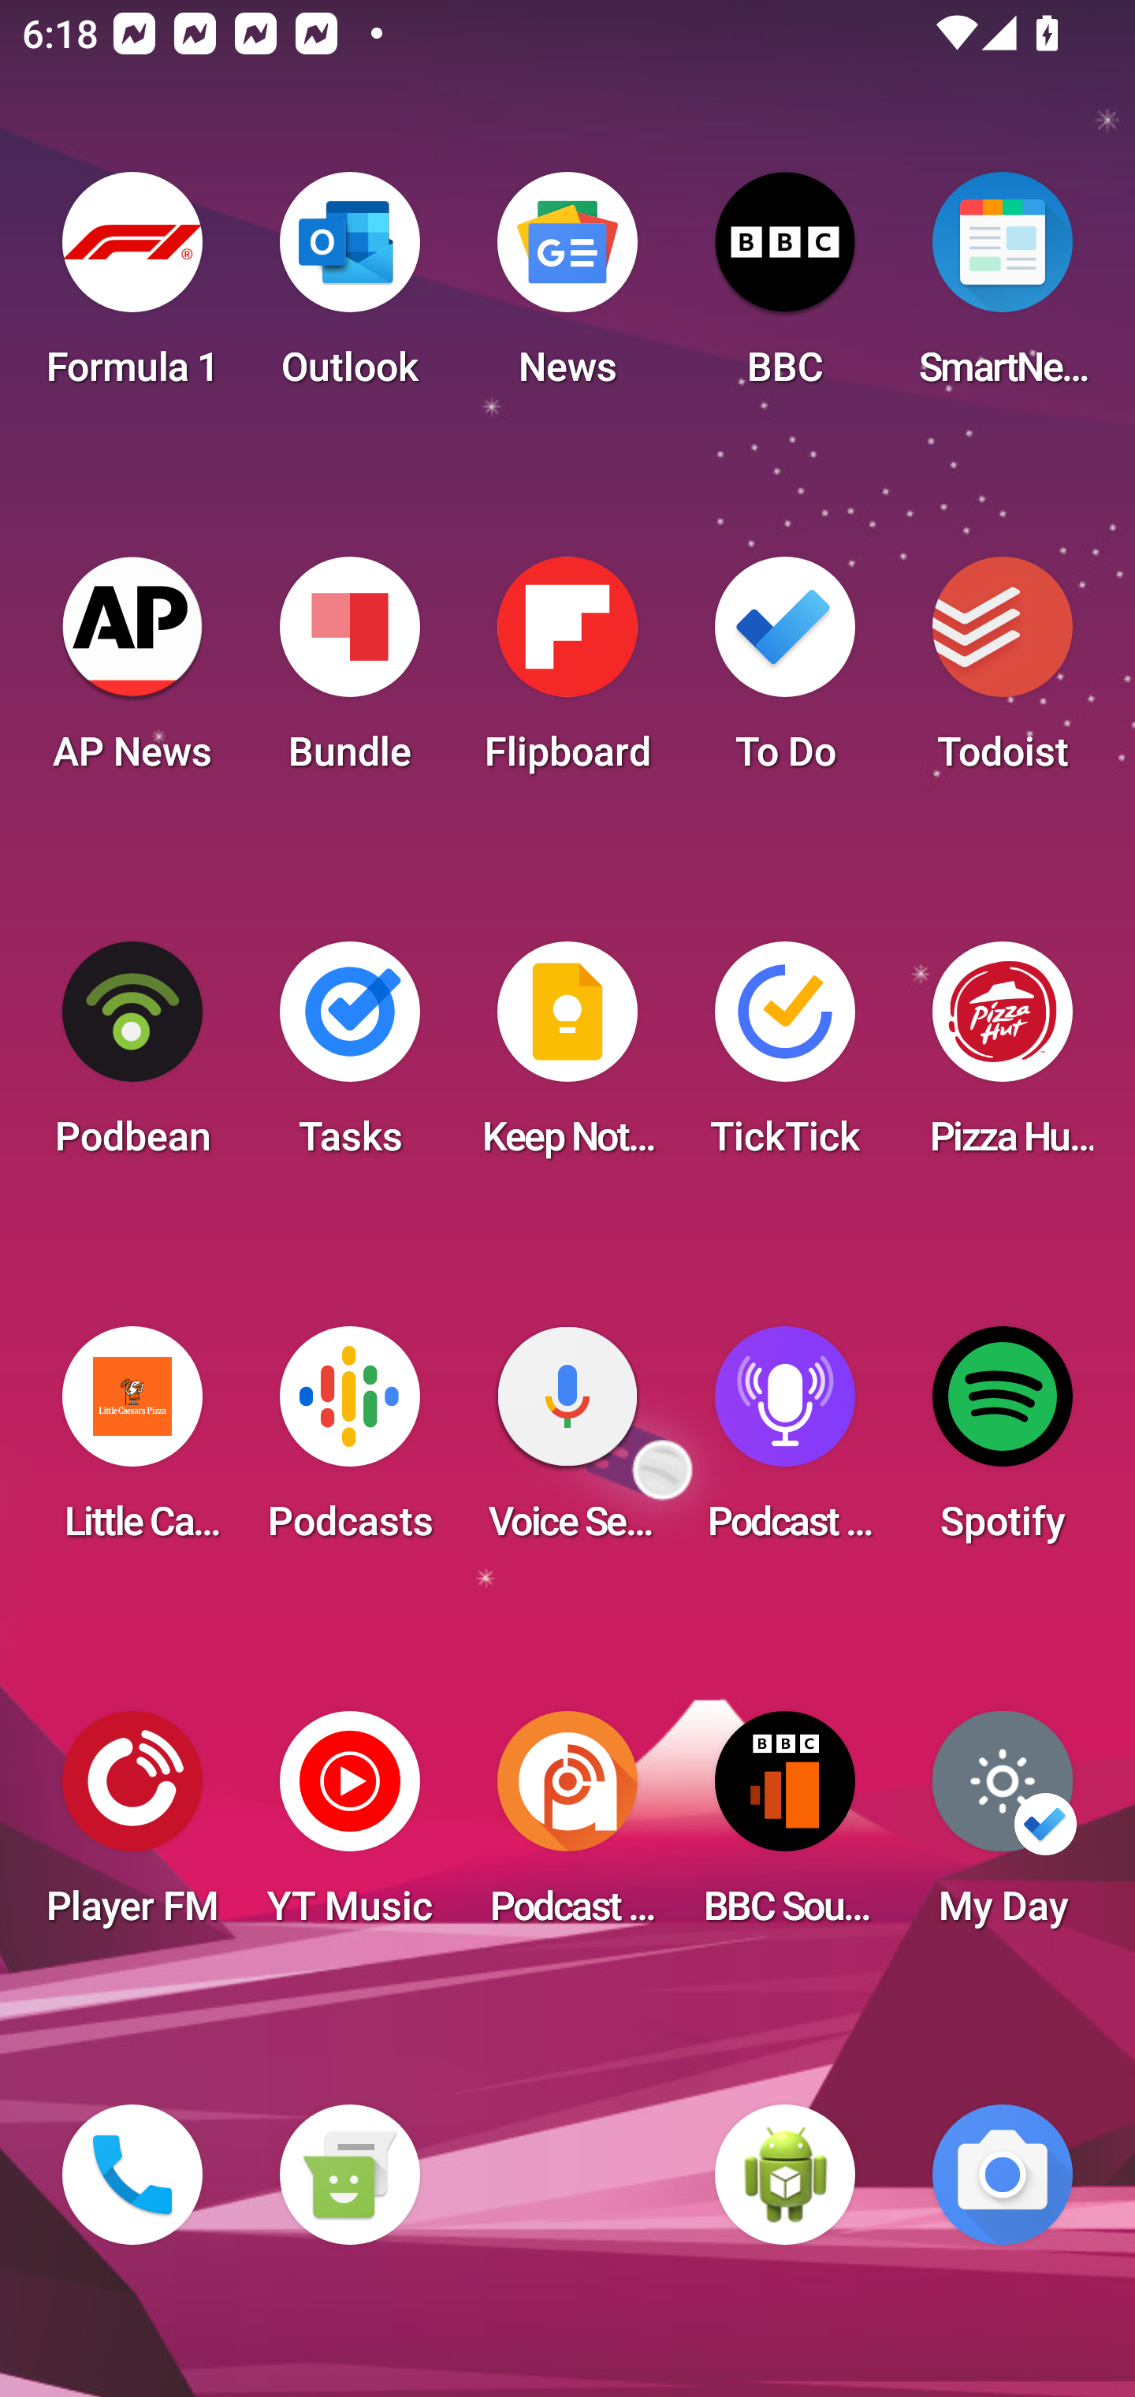  I want to click on Spotify, so click(1003, 1443).